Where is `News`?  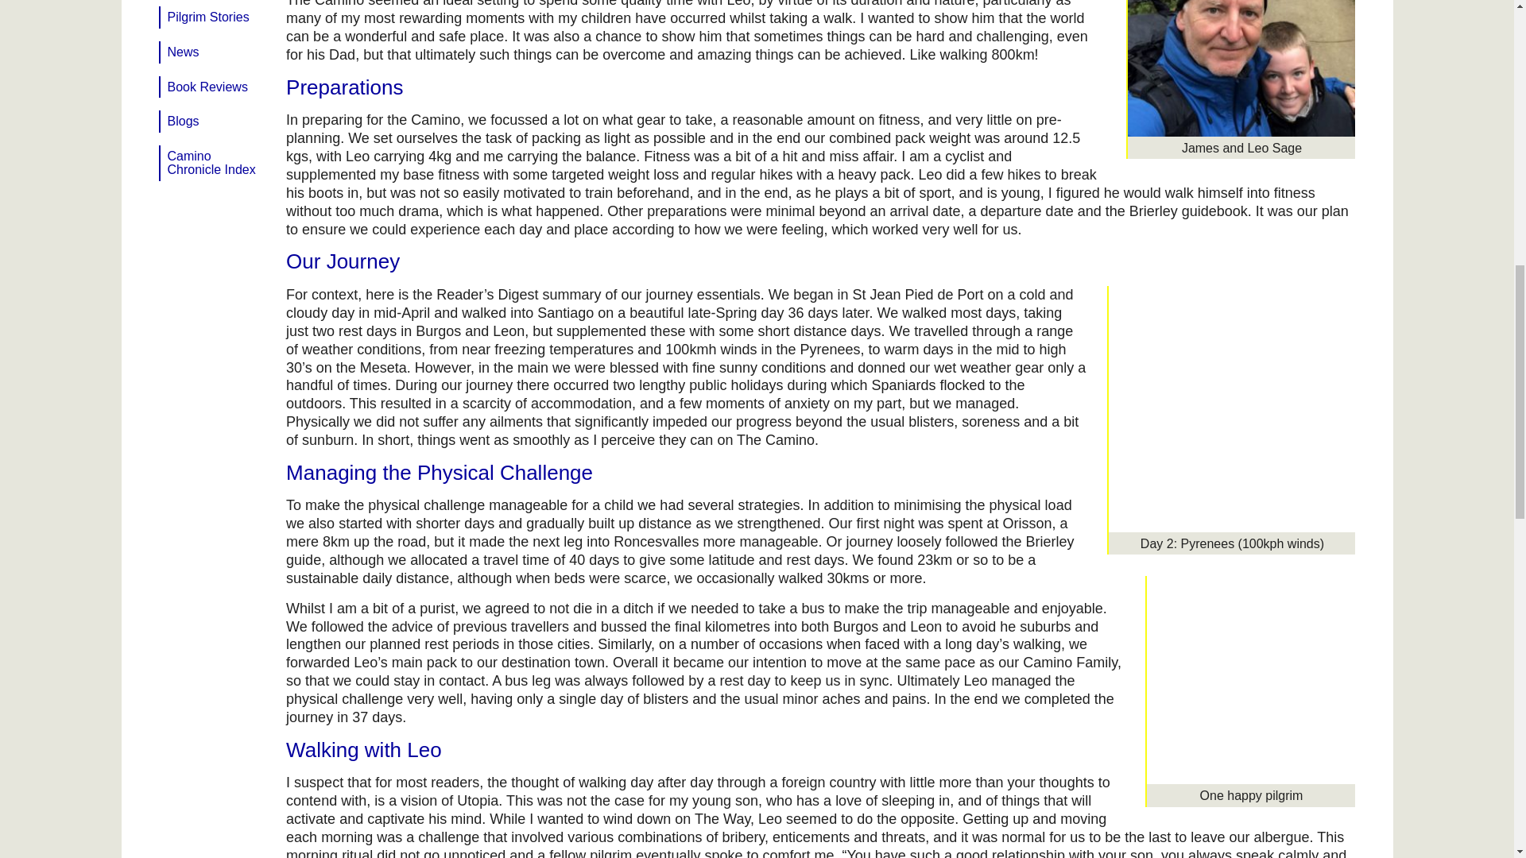 News is located at coordinates (215, 52).